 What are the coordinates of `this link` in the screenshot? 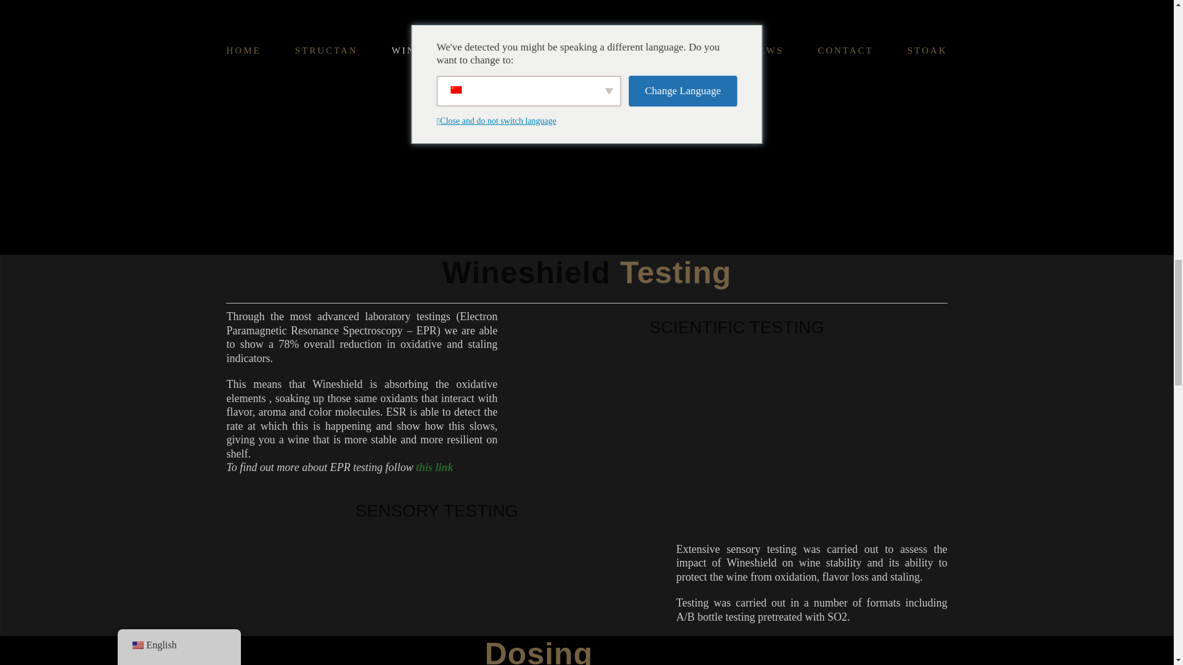 It's located at (434, 467).